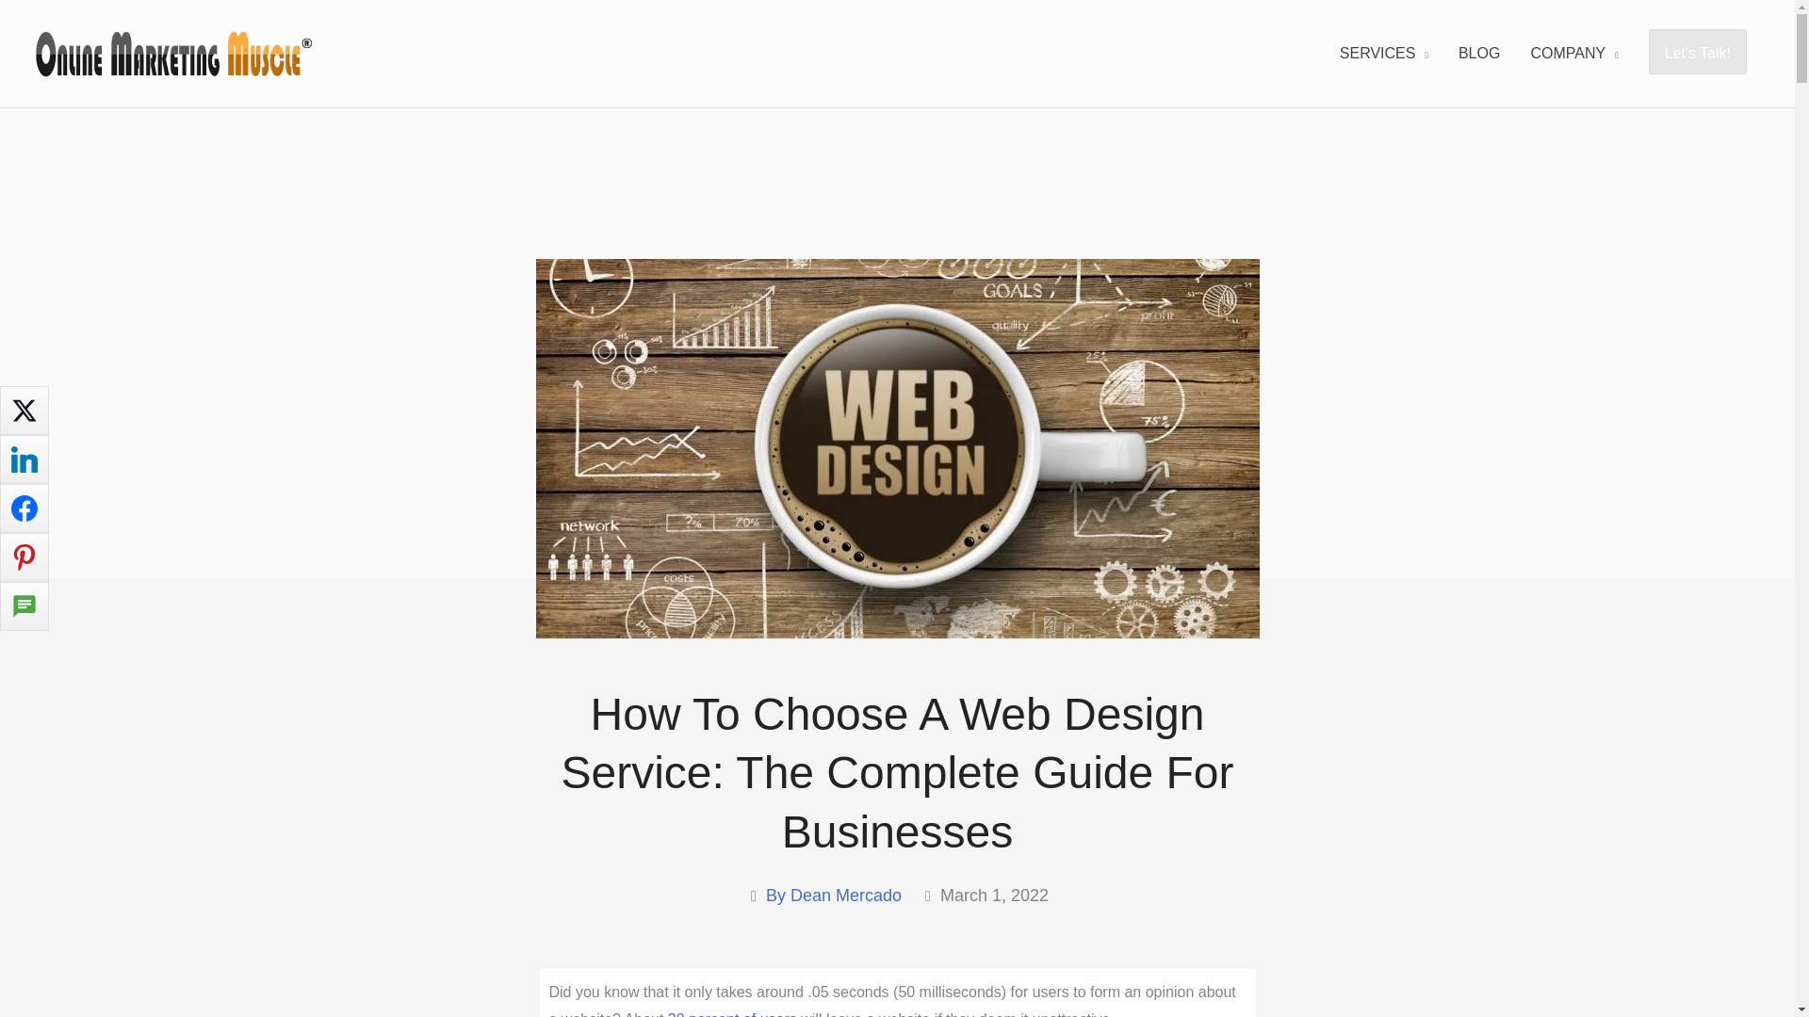 The width and height of the screenshot is (1809, 1017). Describe the element at coordinates (732, 1013) in the screenshot. I see `User Experience Statistics` at that location.